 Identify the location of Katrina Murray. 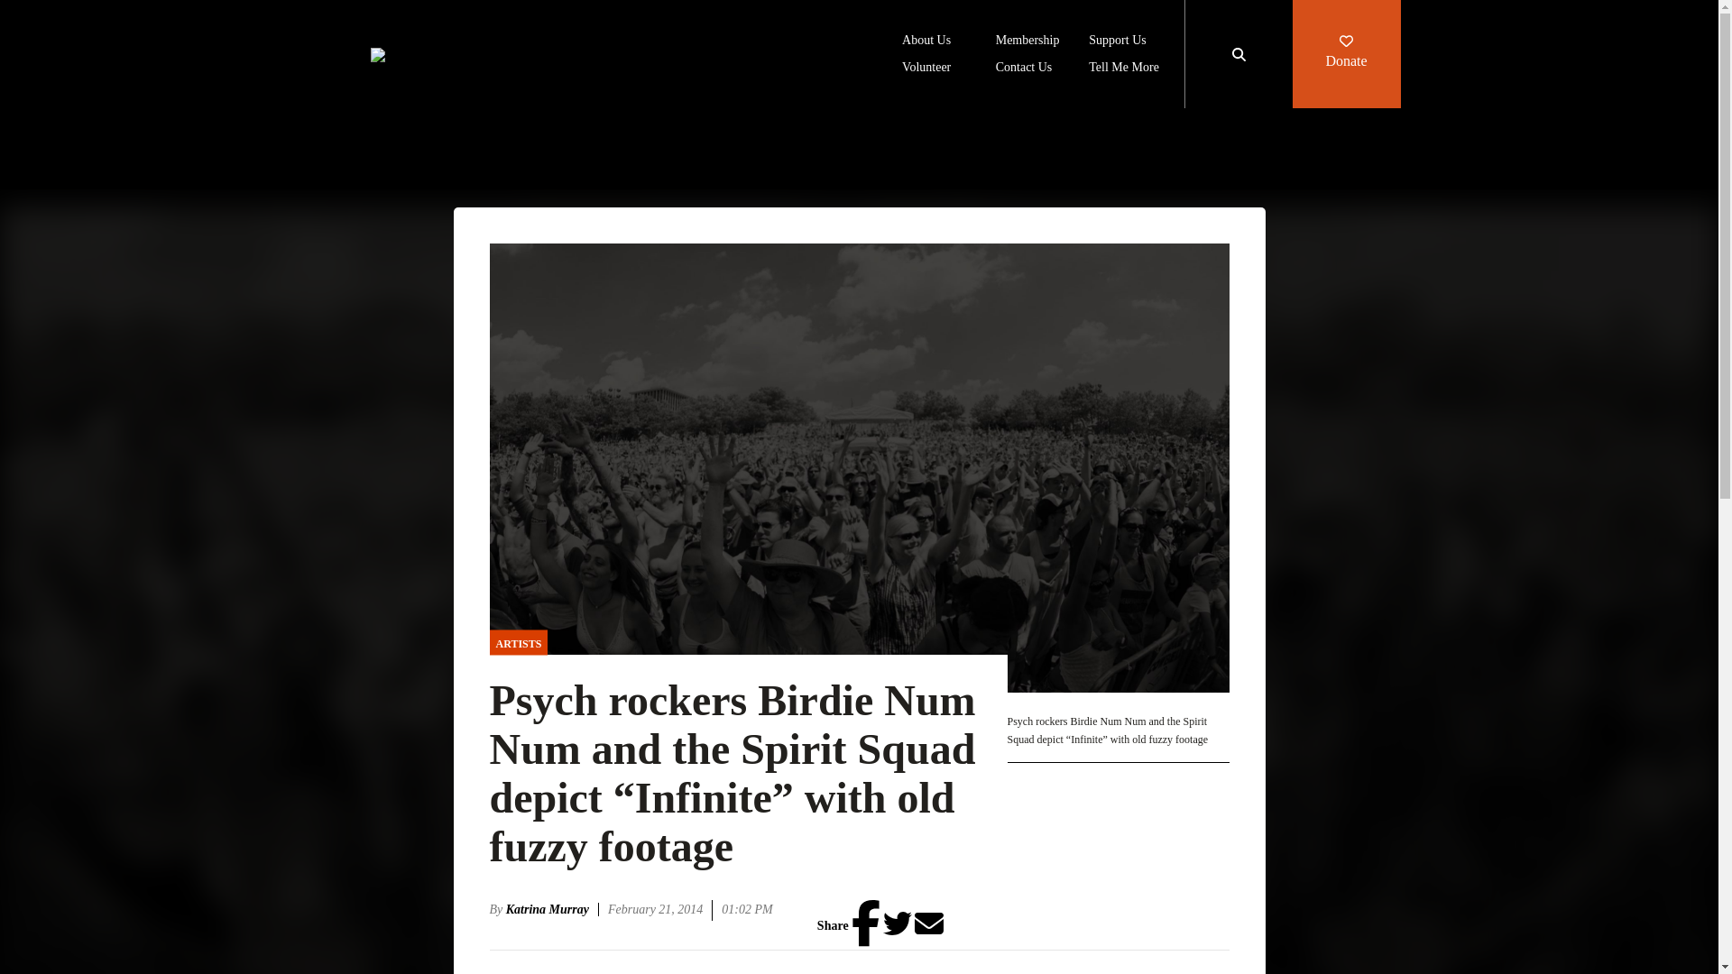
(552, 909).